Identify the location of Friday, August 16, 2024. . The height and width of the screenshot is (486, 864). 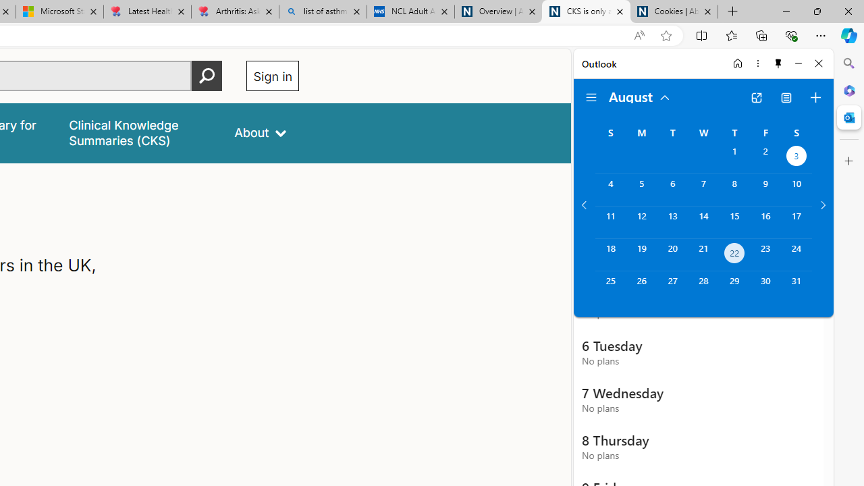
(765, 222).